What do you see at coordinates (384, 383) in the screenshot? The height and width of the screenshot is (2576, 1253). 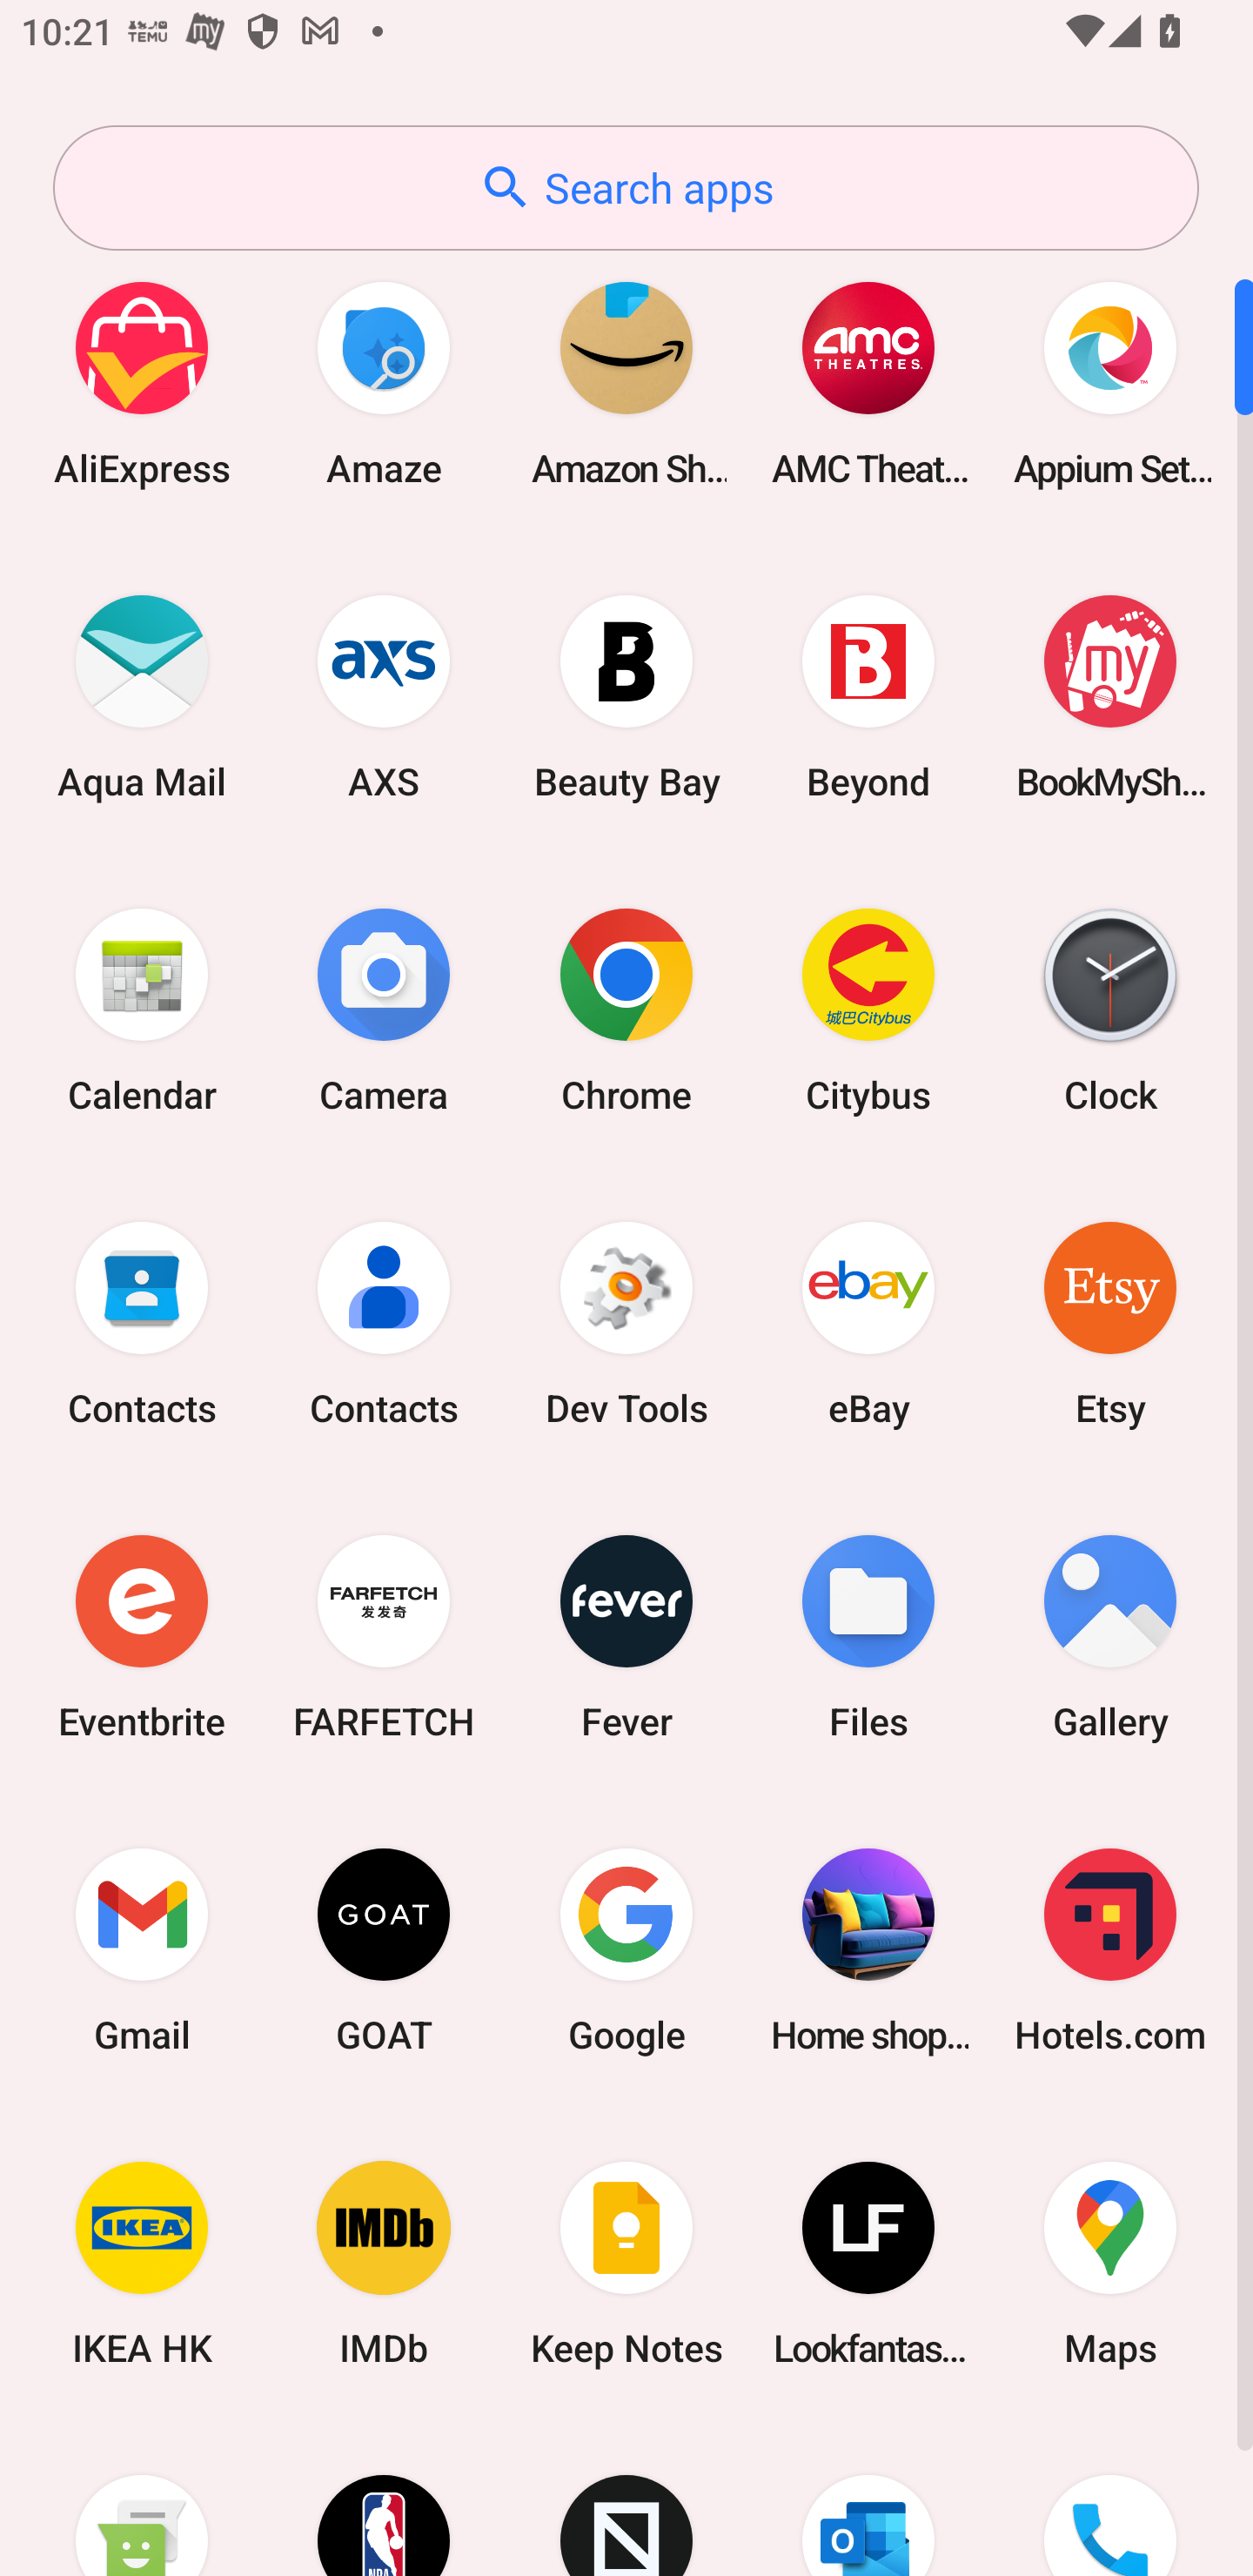 I see `Amaze` at bounding box center [384, 383].